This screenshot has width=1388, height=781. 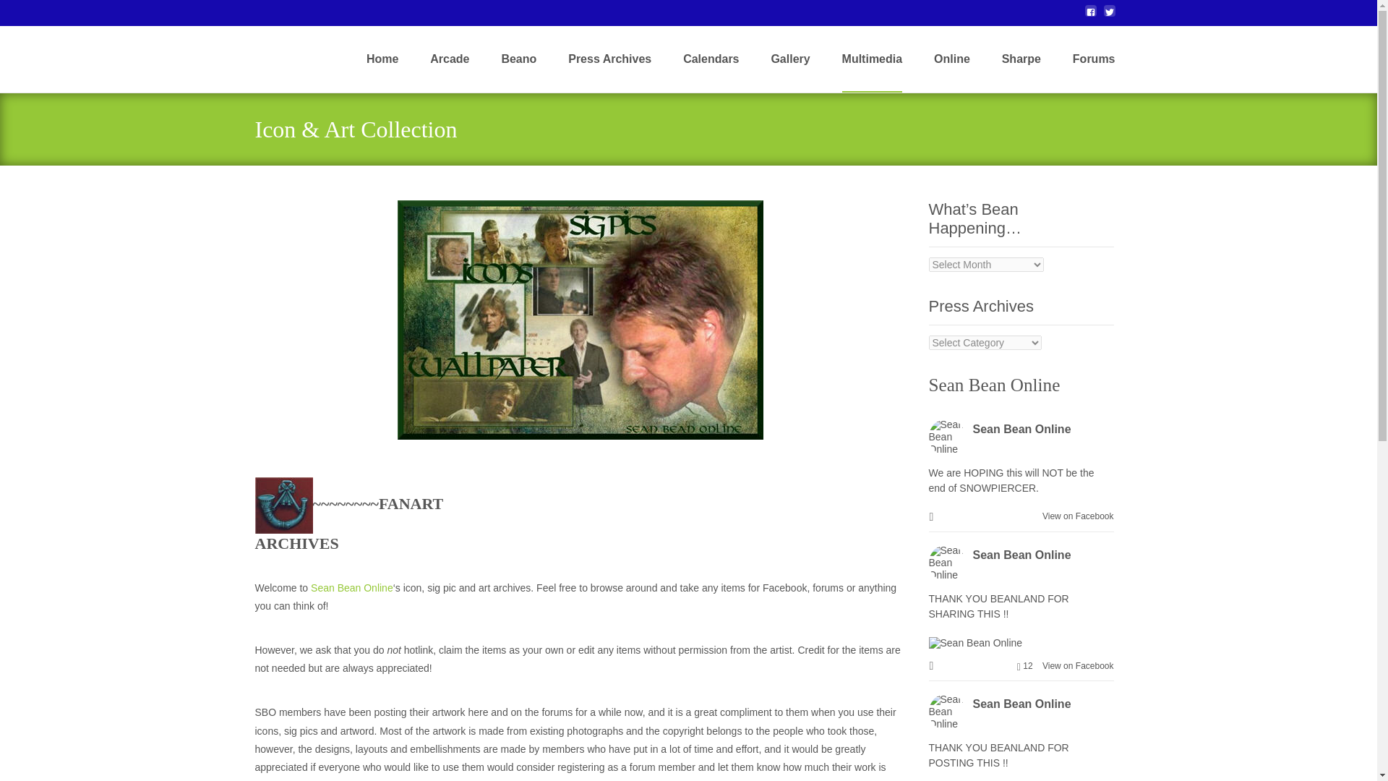 What do you see at coordinates (933, 666) in the screenshot?
I see `Social Share Options` at bounding box center [933, 666].